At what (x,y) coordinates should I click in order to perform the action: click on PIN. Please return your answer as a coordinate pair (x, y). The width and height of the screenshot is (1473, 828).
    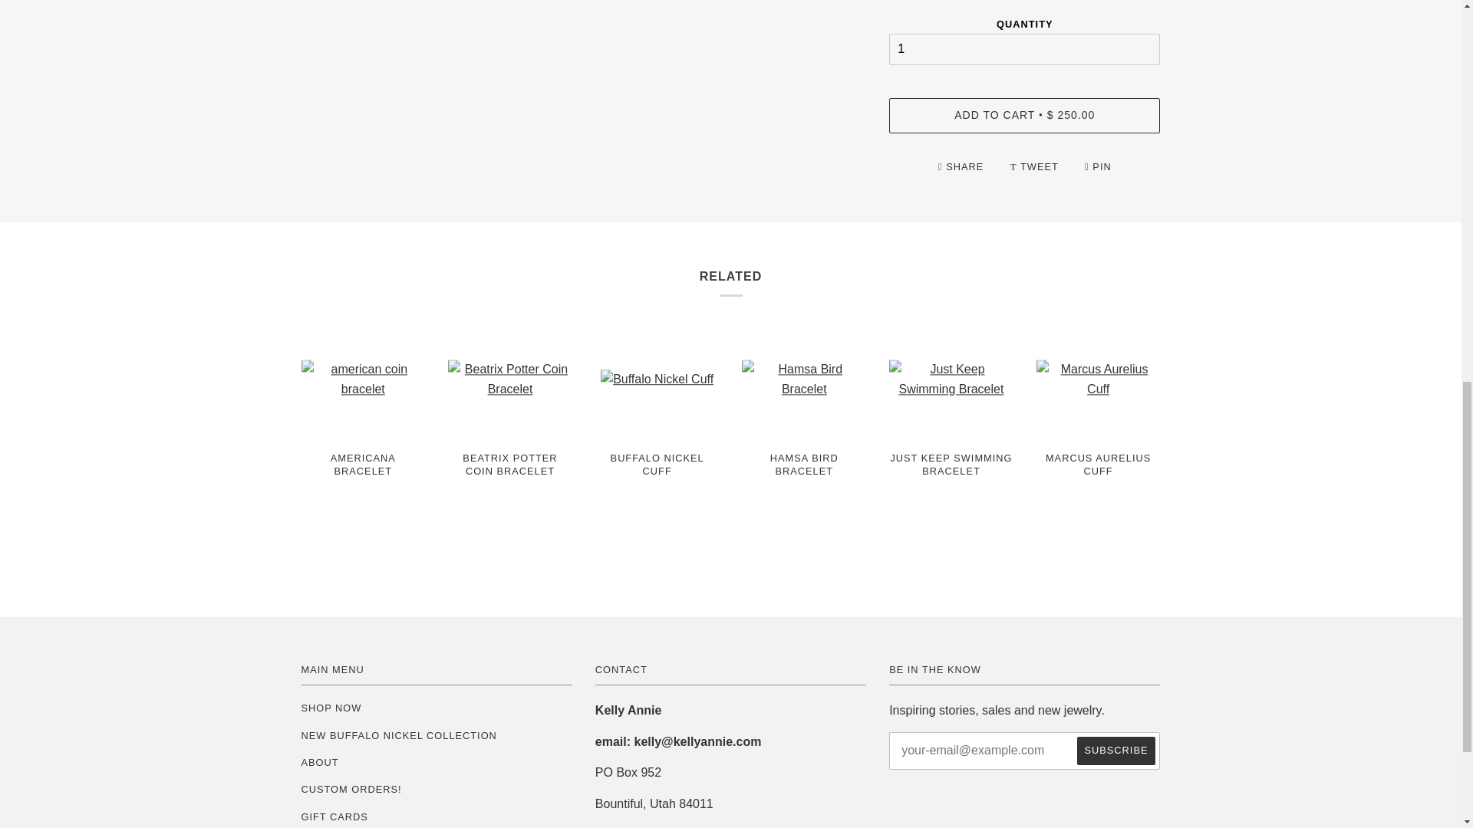
    Looking at the image, I should click on (1098, 166).